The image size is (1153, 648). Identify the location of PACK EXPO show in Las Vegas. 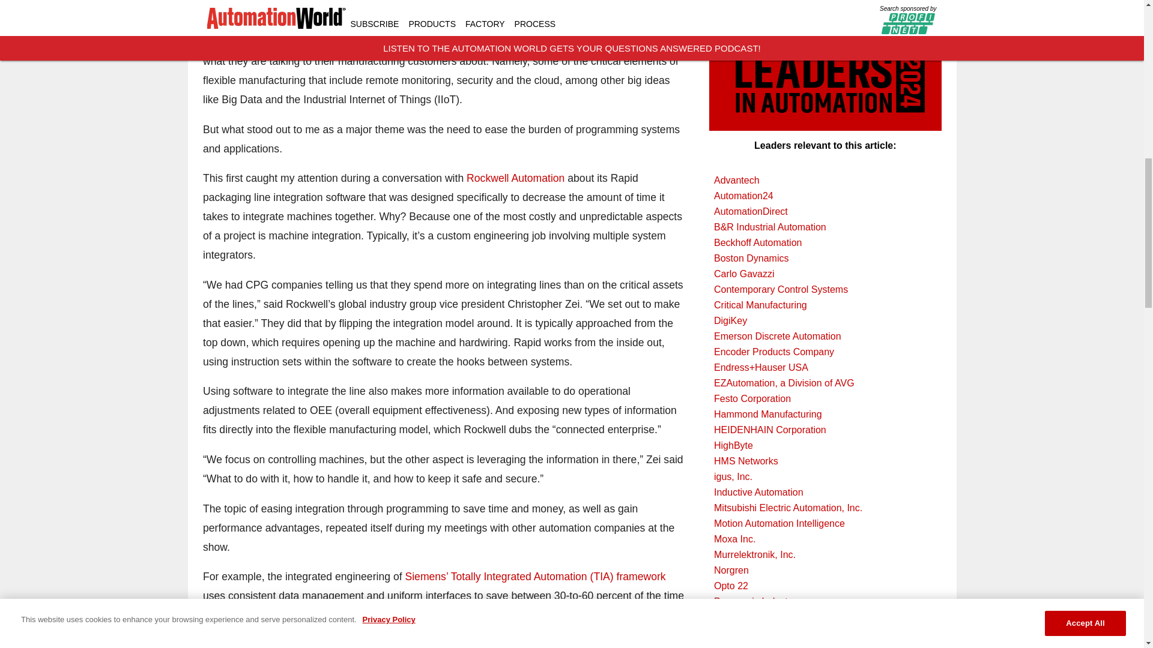
(496, 23).